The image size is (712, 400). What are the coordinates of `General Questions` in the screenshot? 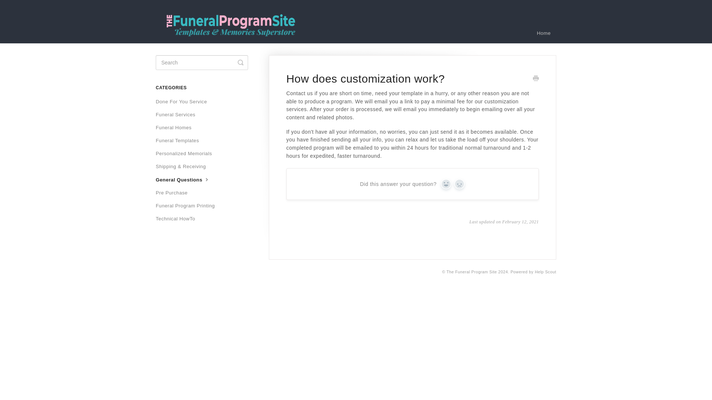 It's located at (186, 180).